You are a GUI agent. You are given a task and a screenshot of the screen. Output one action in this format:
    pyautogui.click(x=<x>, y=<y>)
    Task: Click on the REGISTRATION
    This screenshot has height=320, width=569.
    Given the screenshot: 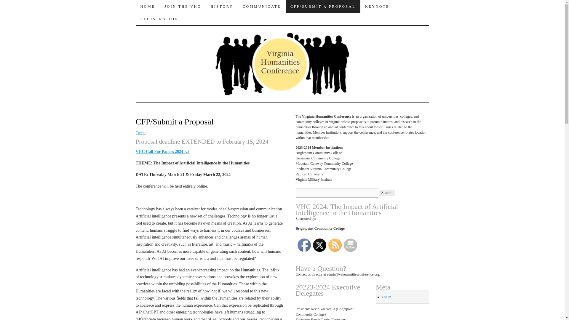 What is the action you would take?
    pyautogui.click(x=159, y=19)
    